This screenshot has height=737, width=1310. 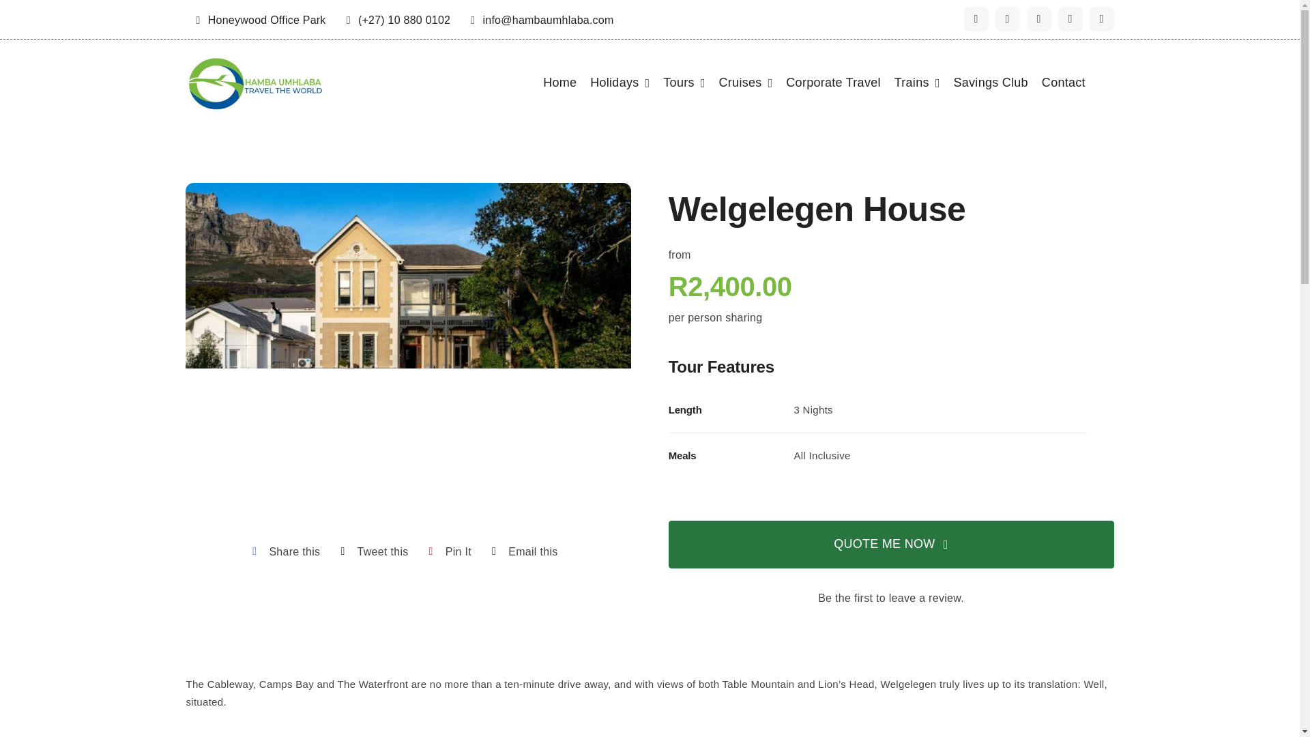 What do you see at coordinates (1101, 19) in the screenshot?
I see `LinkedIn` at bounding box center [1101, 19].